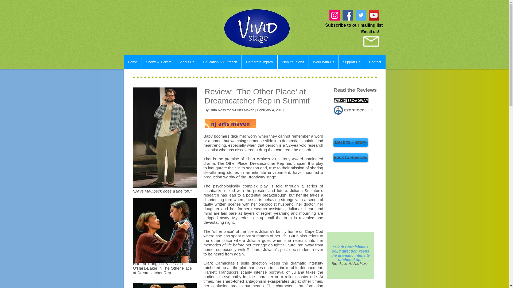 The image size is (513, 288). Describe the element at coordinates (165, 230) in the screenshot. I see `2013i-prod-15.jpg` at that location.